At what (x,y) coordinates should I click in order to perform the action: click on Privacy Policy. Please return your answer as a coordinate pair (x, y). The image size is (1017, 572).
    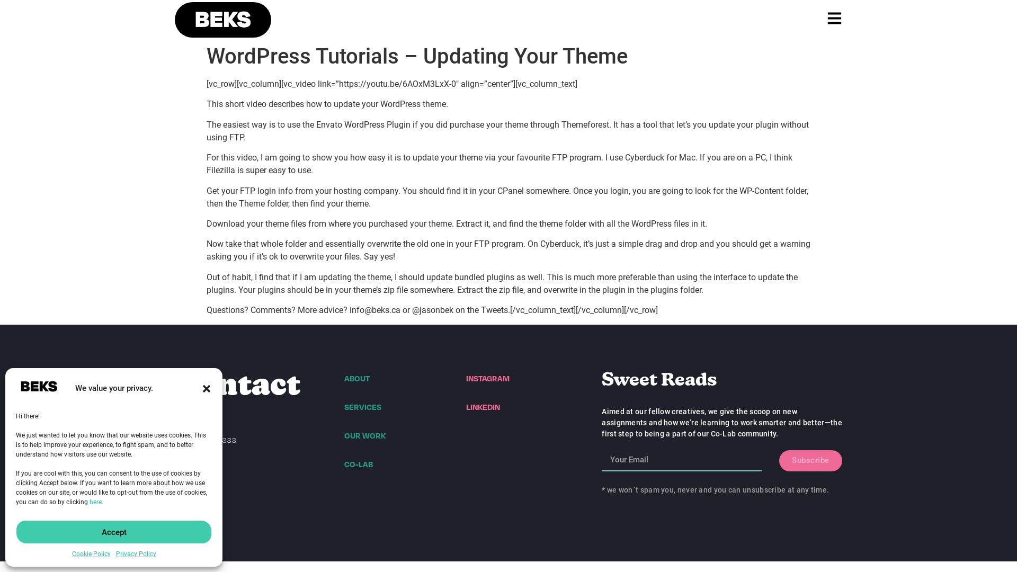
    Looking at the image, I should click on (136, 554).